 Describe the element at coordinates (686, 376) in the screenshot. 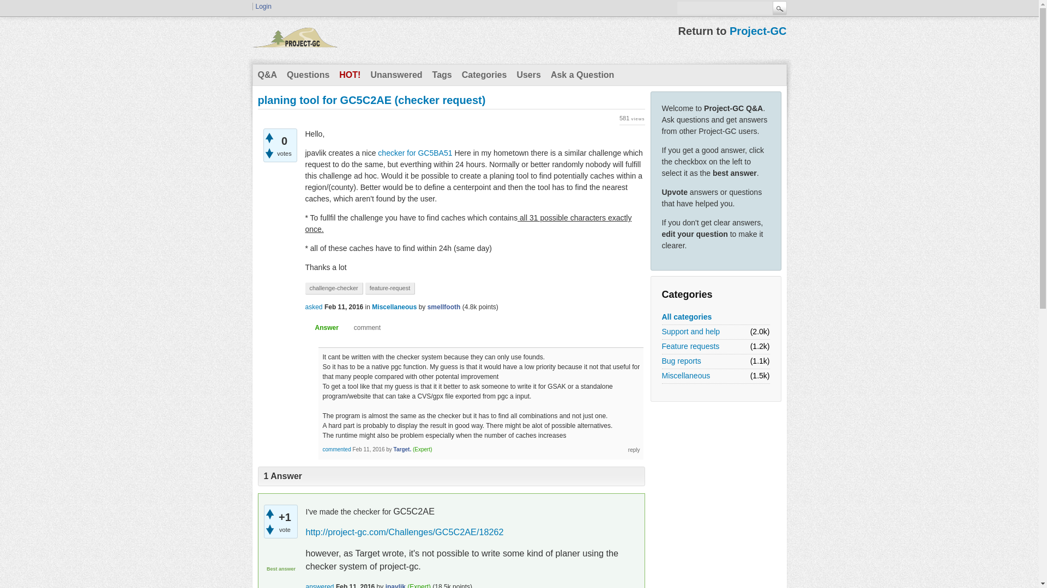

I see `Miscellaneous` at that location.